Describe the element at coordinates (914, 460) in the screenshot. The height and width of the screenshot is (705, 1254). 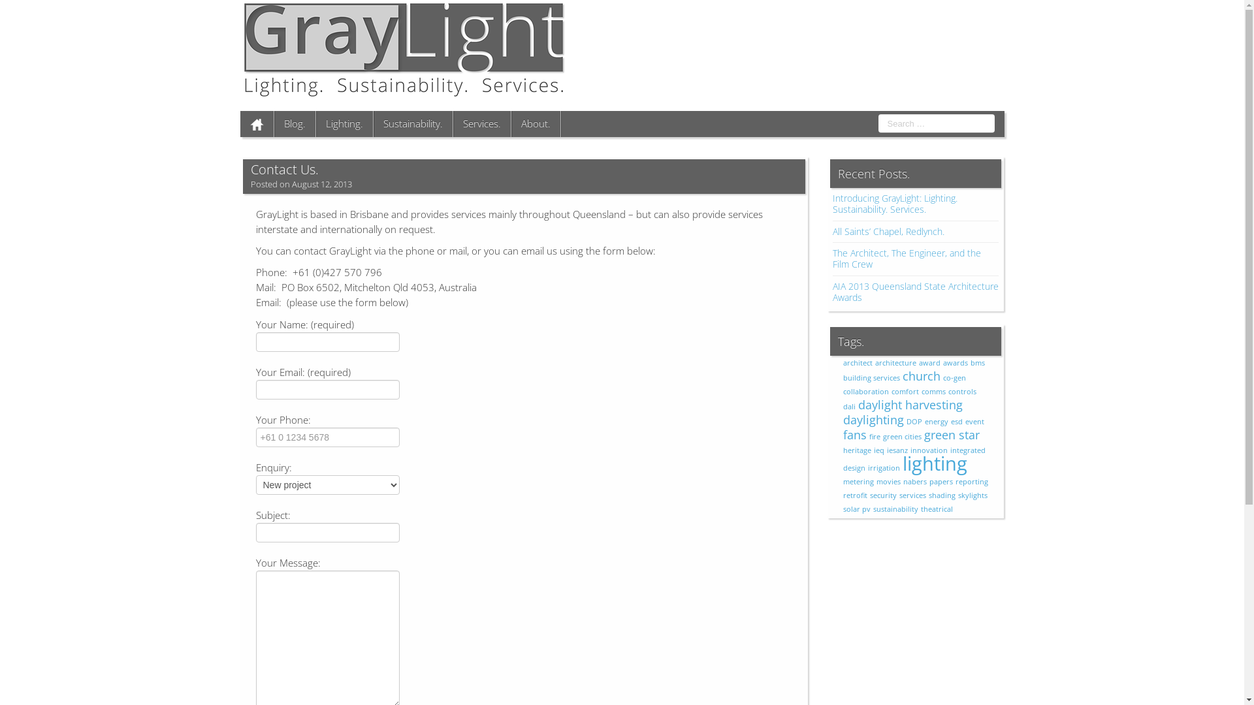
I see `integrated design` at that location.